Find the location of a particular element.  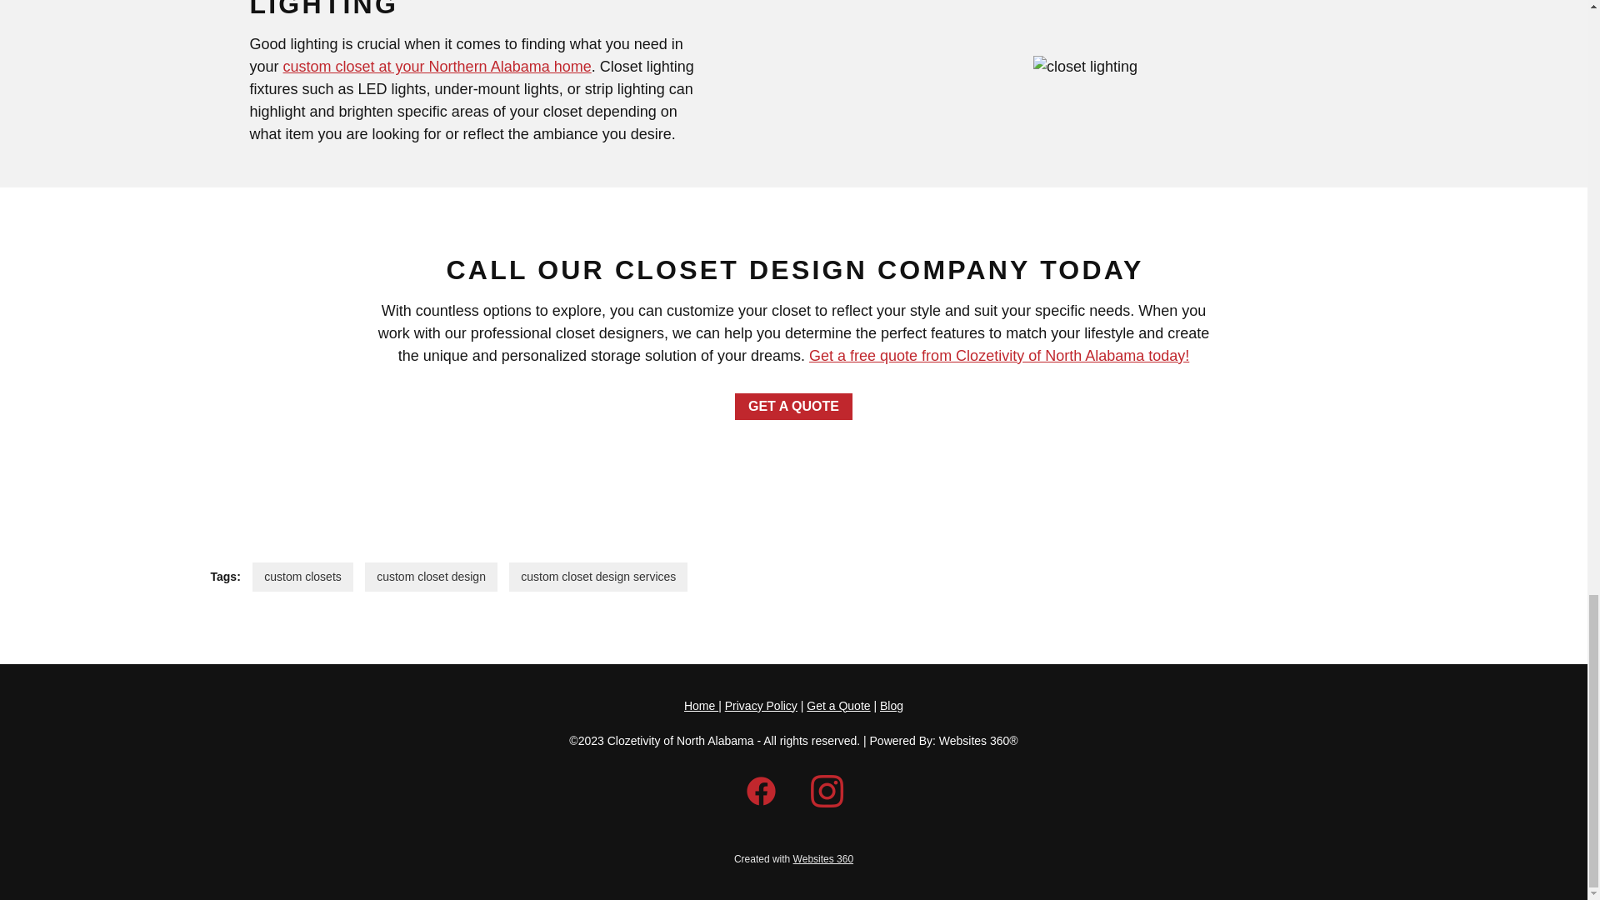

custom closets is located at coordinates (303, 577).